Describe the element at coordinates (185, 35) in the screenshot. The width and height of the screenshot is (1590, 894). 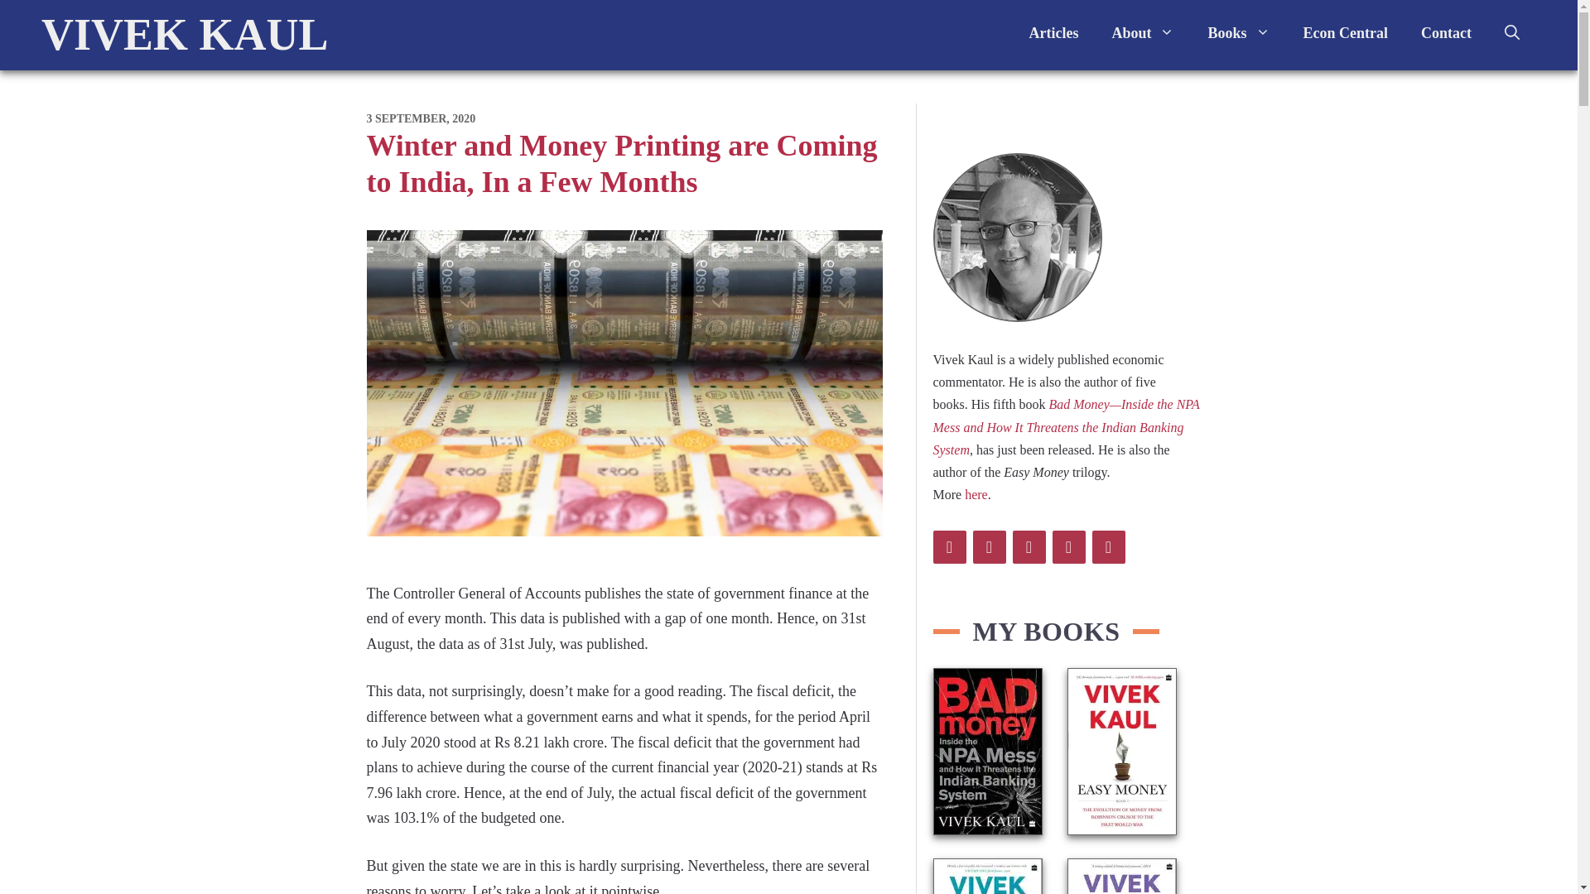
I see `VIVEK KAUL` at that location.